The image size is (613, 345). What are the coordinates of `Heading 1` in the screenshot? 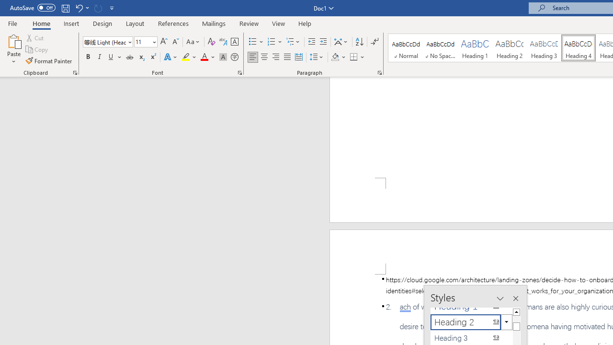 It's located at (475, 48).